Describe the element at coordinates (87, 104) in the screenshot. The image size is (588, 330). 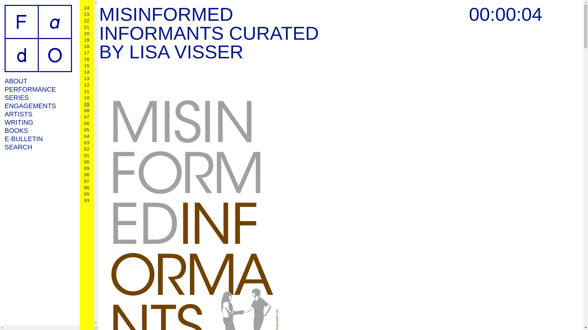
I see `09` at that location.